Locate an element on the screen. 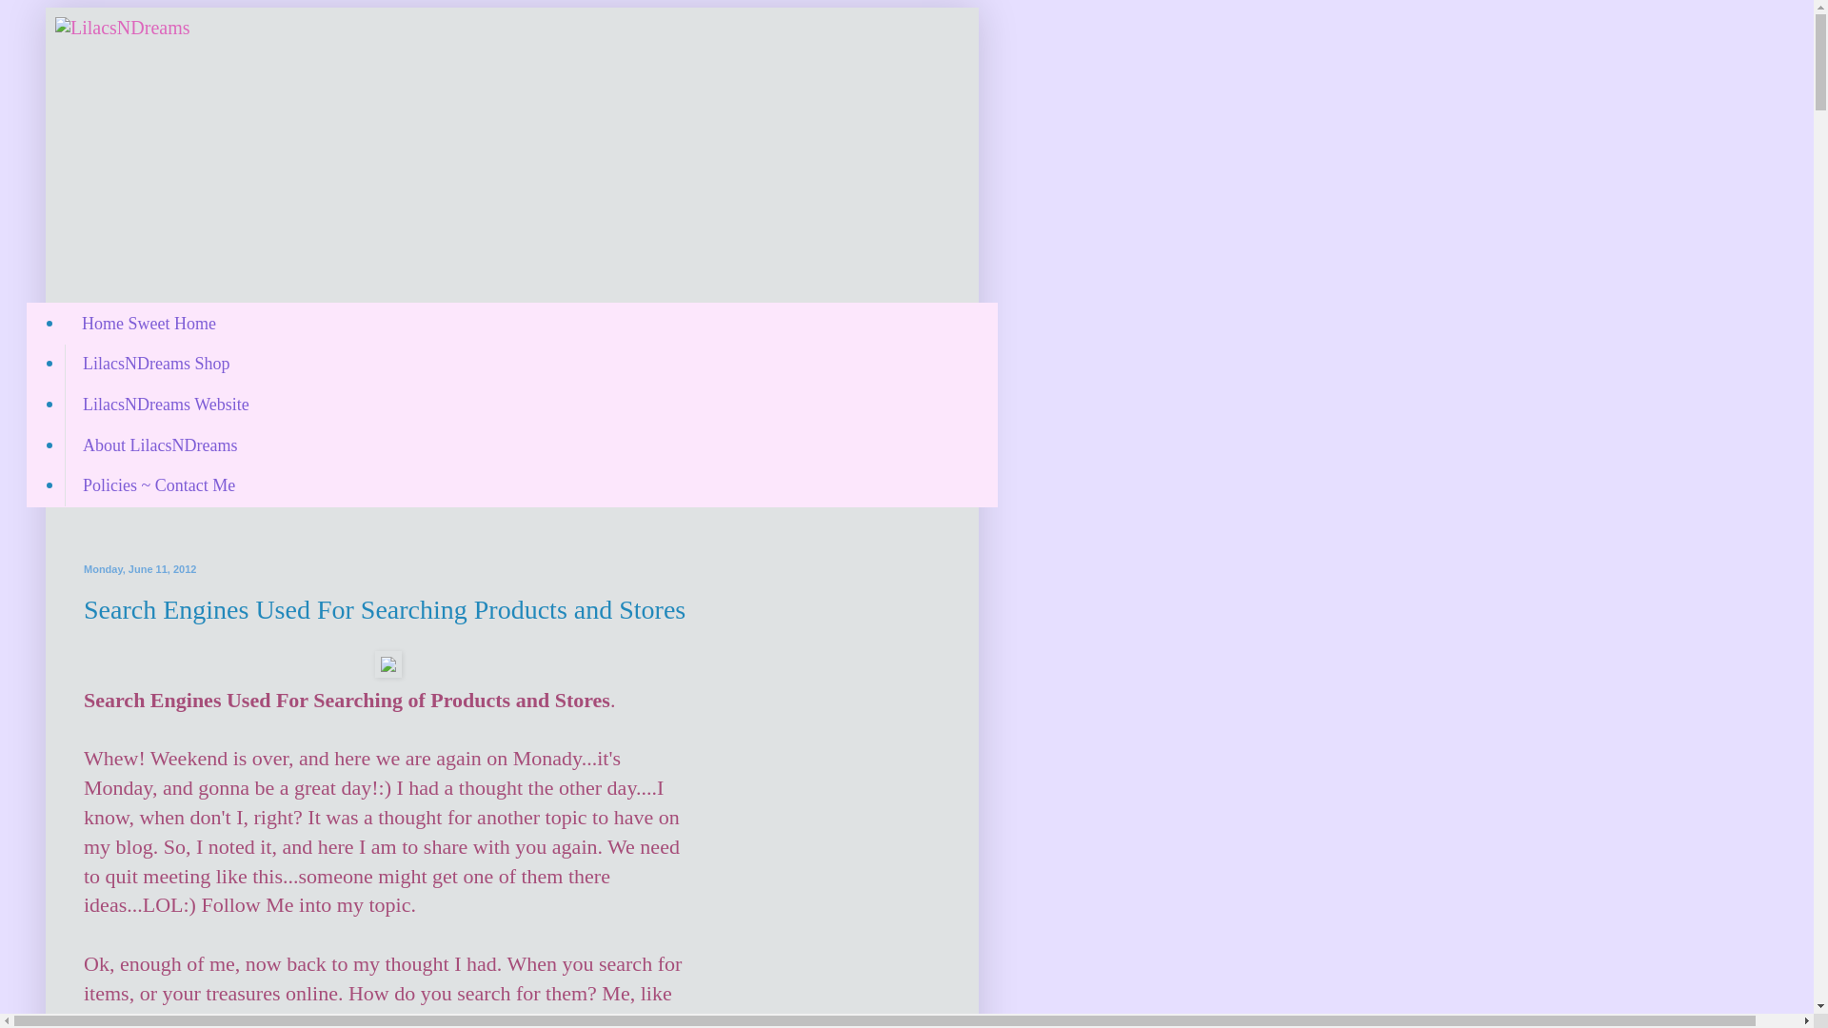  Home Sweet Home is located at coordinates (149, 324).